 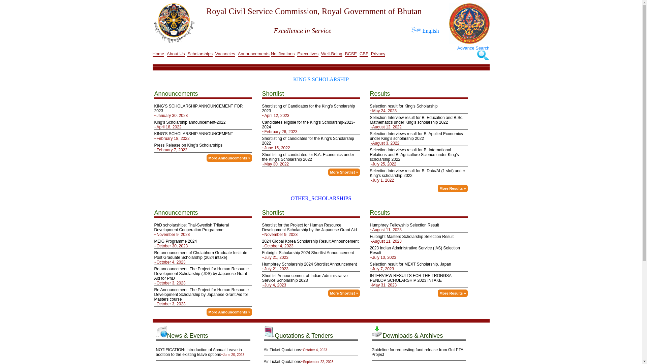 I want to click on Notifications, so click(x=283, y=52).